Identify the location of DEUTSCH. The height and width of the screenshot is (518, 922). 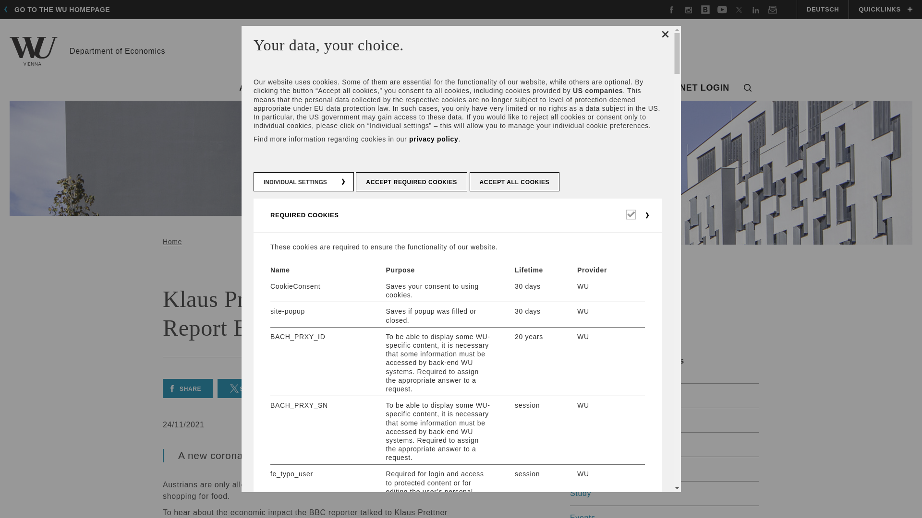
(822, 10).